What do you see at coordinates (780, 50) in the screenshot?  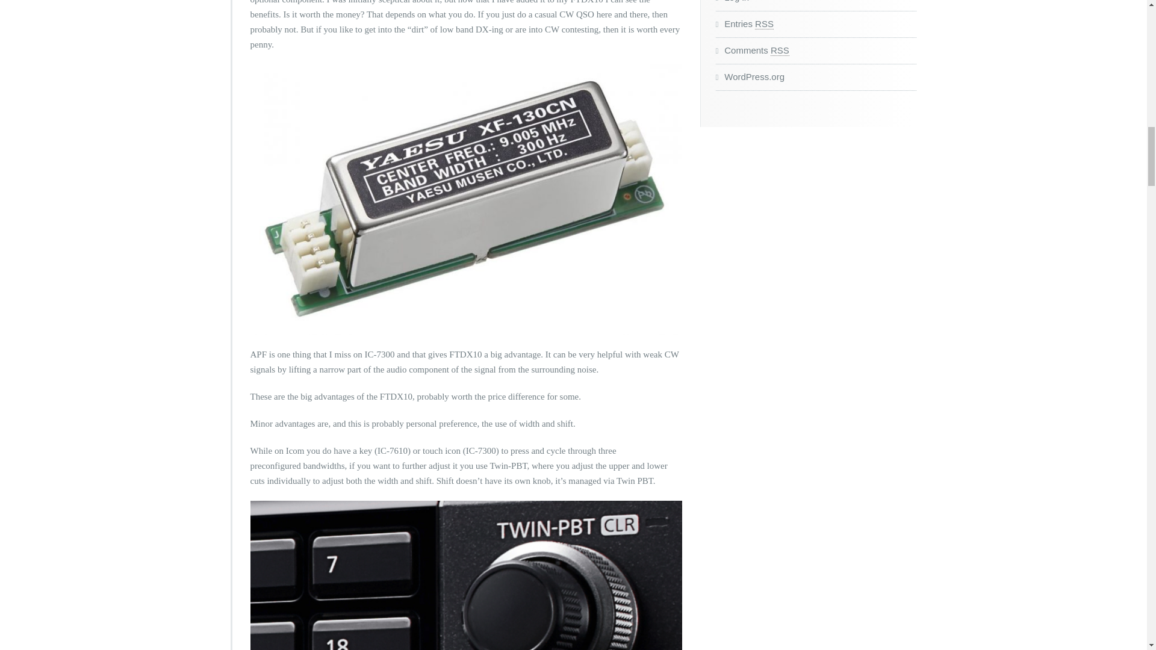 I see `Really Simple Syndication` at bounding box center [780, 50].